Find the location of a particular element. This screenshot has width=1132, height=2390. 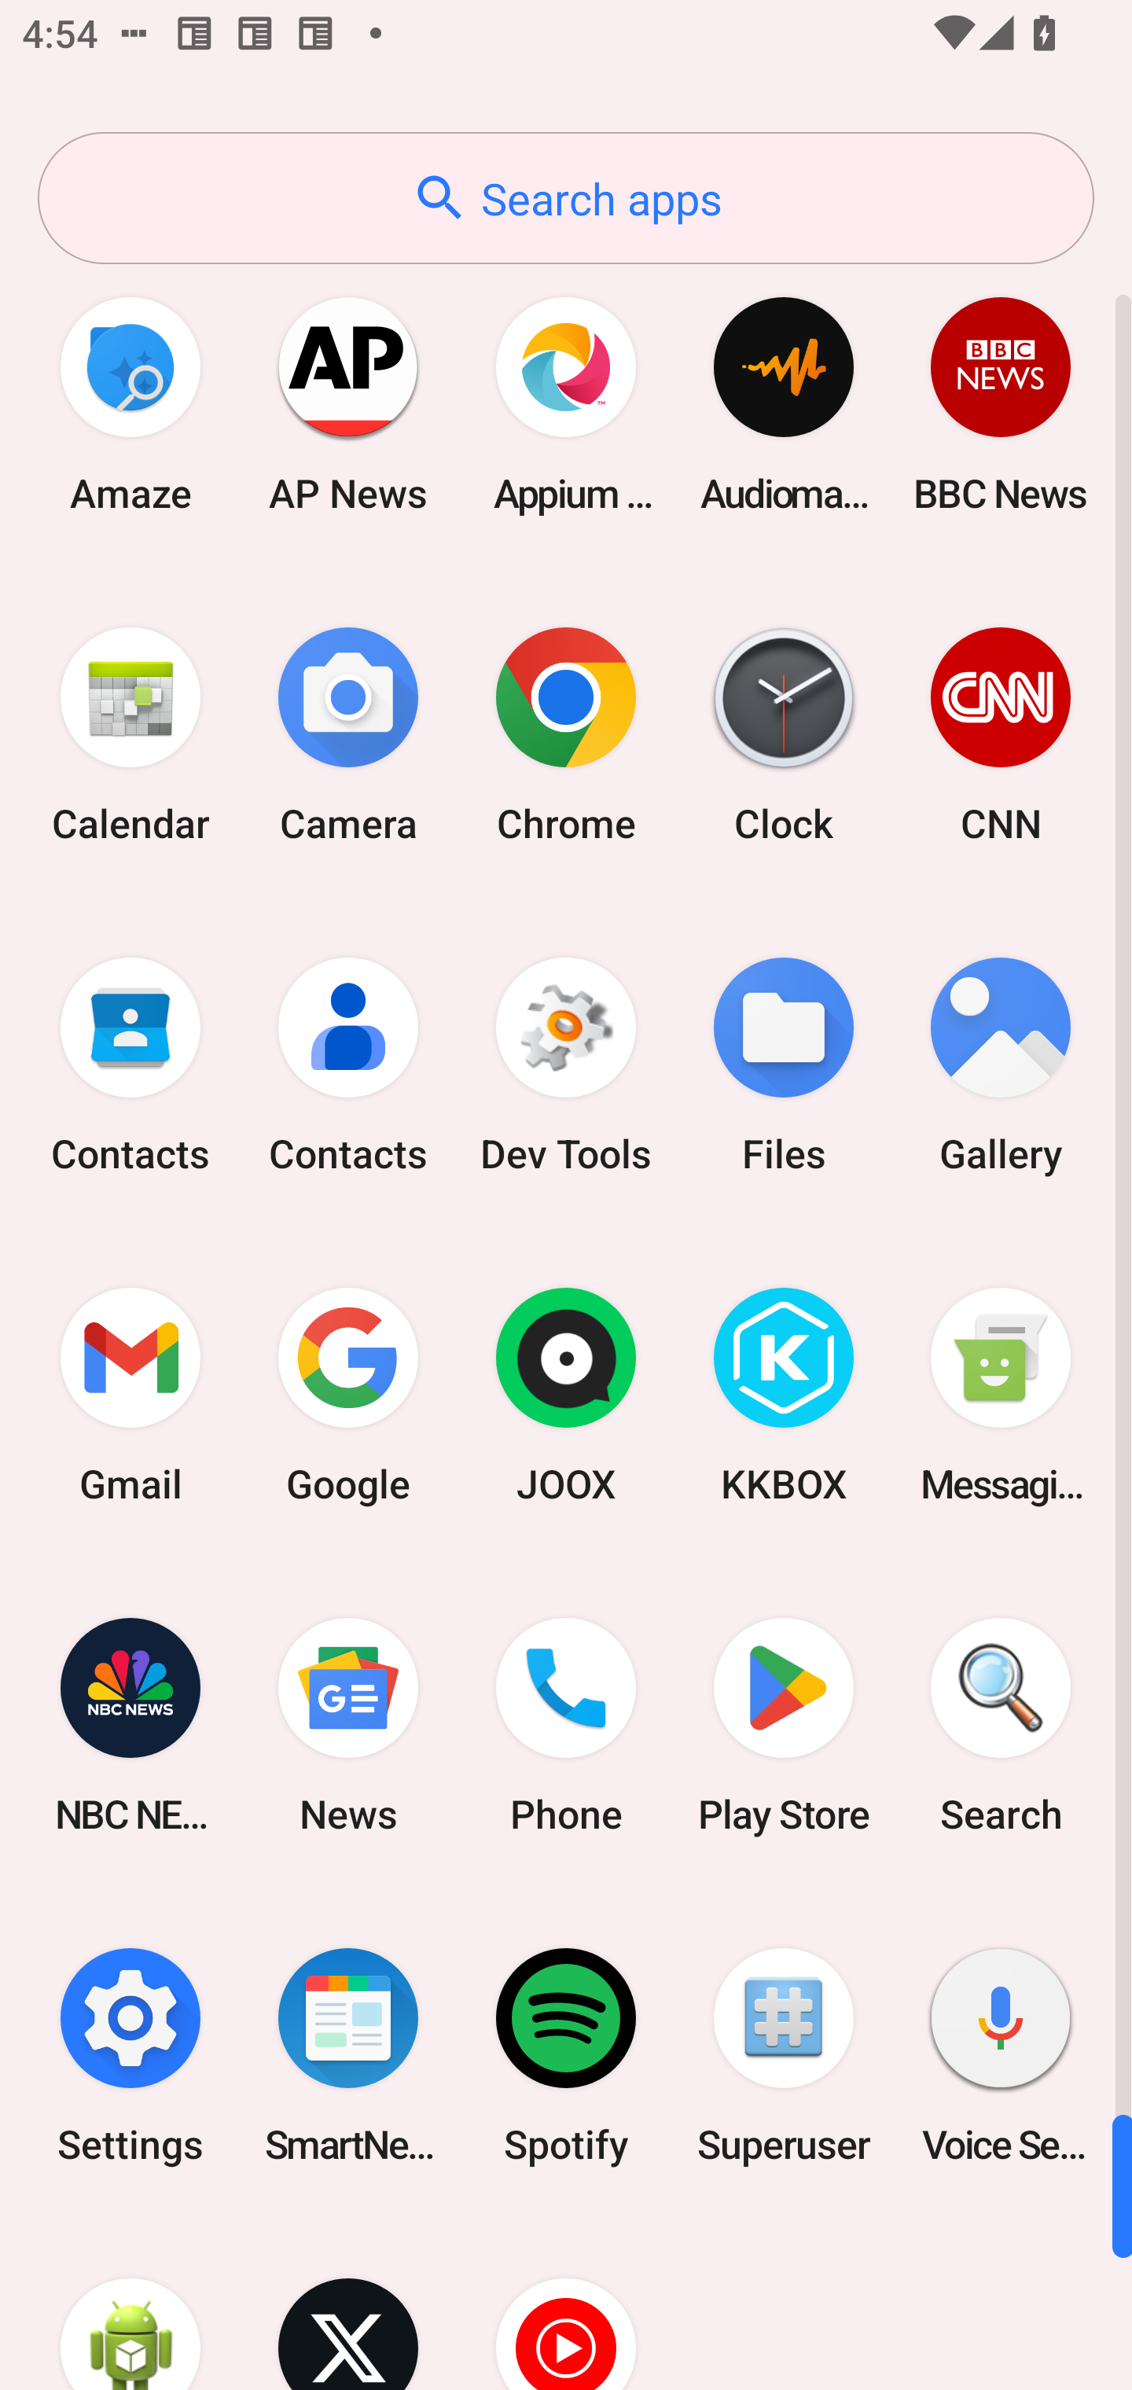

WebView Browser Tester is located at coordinates (130, 2305).